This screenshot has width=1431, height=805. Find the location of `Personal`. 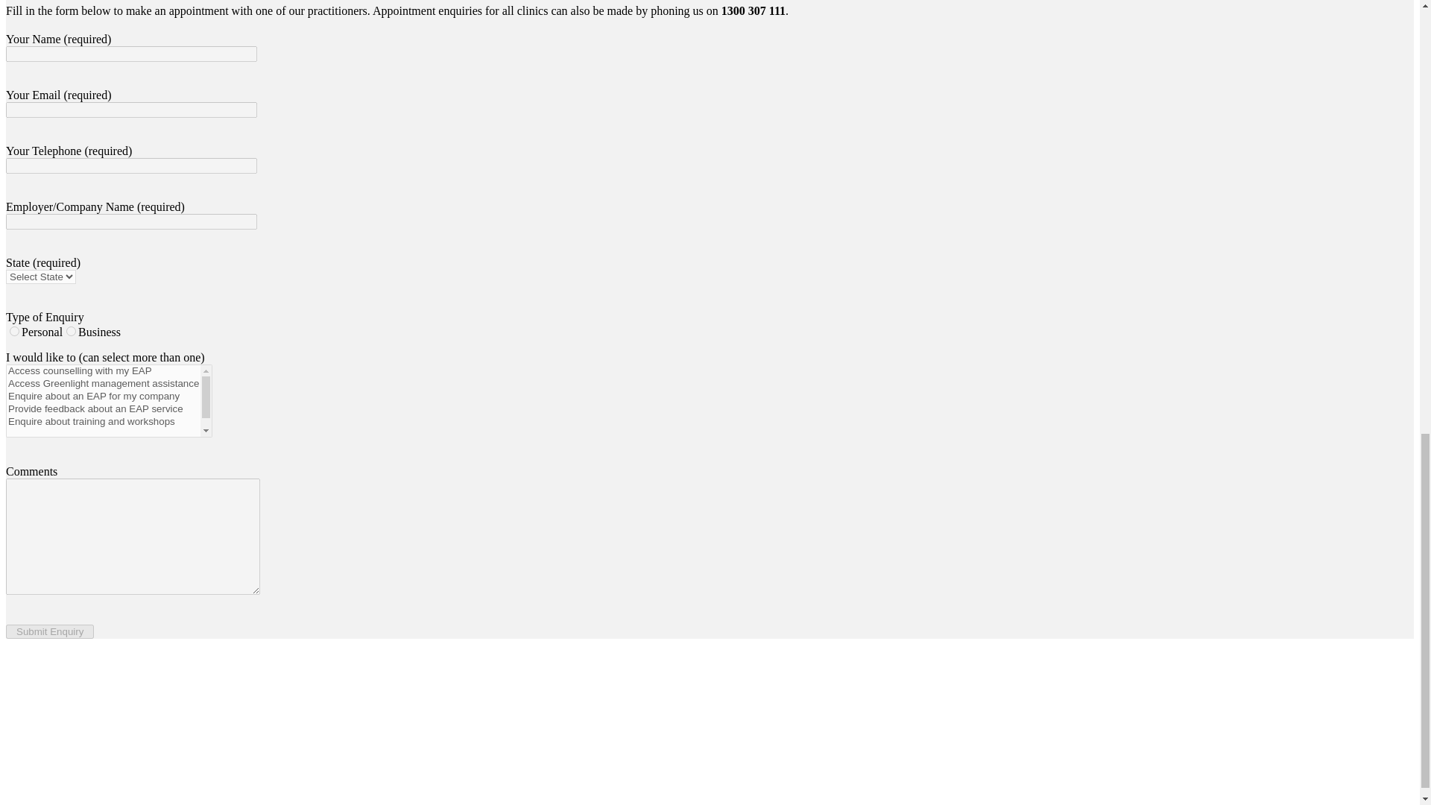

Personal is located at coordinates (15, 331).